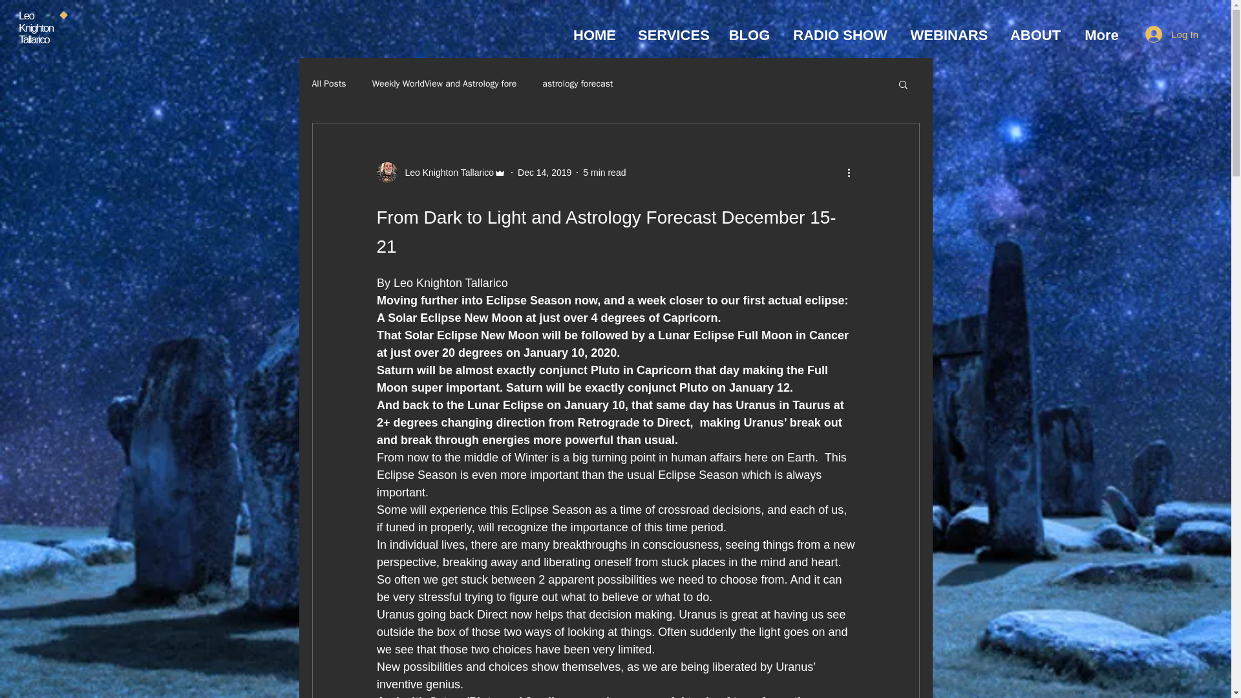 The height and width of the screenshot is (698, 1241). I want to click on BLOG, so click(749, 35).